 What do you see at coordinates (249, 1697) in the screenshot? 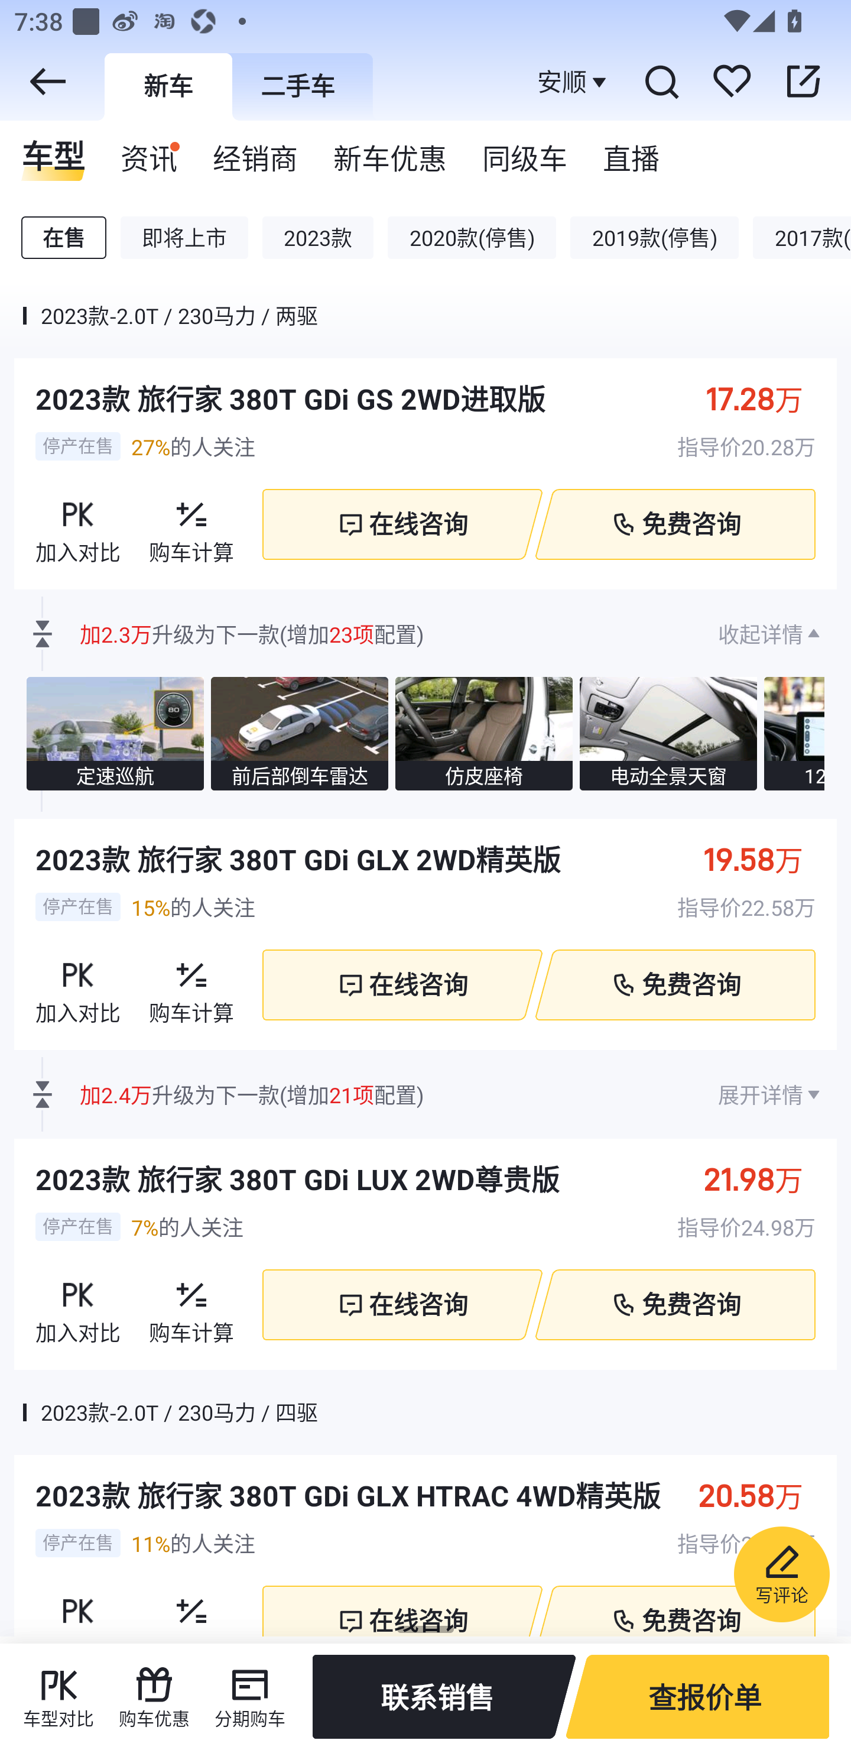
I see `分期购车` at bounding box center [249, 1697].